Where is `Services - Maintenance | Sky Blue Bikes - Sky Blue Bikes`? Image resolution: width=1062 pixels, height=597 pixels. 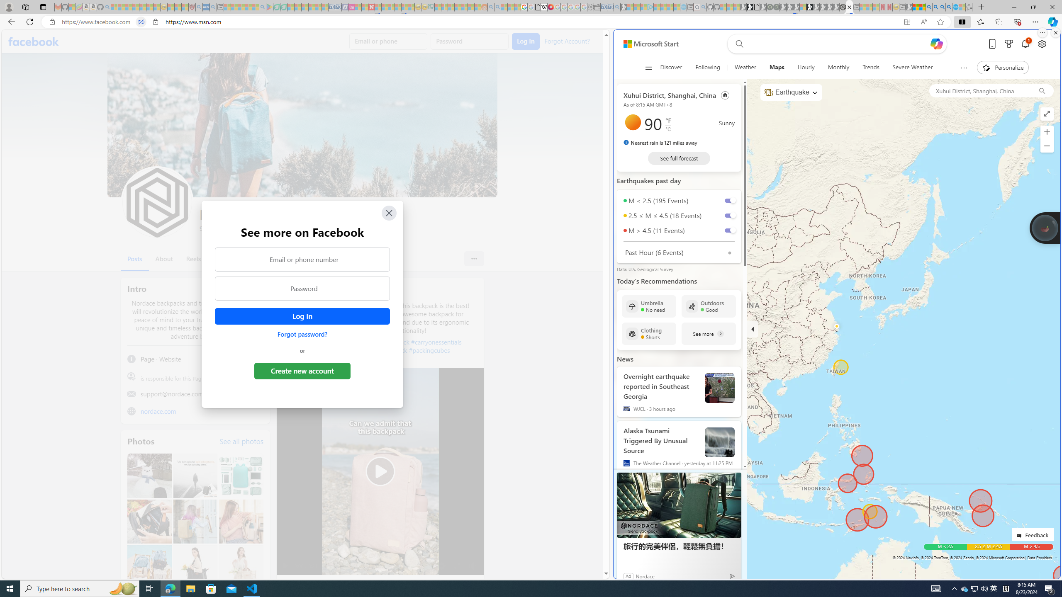
Services - Maintenance | Sky Blue Bikes - Sky Blue Bikes is located at coordinates (955, 7).